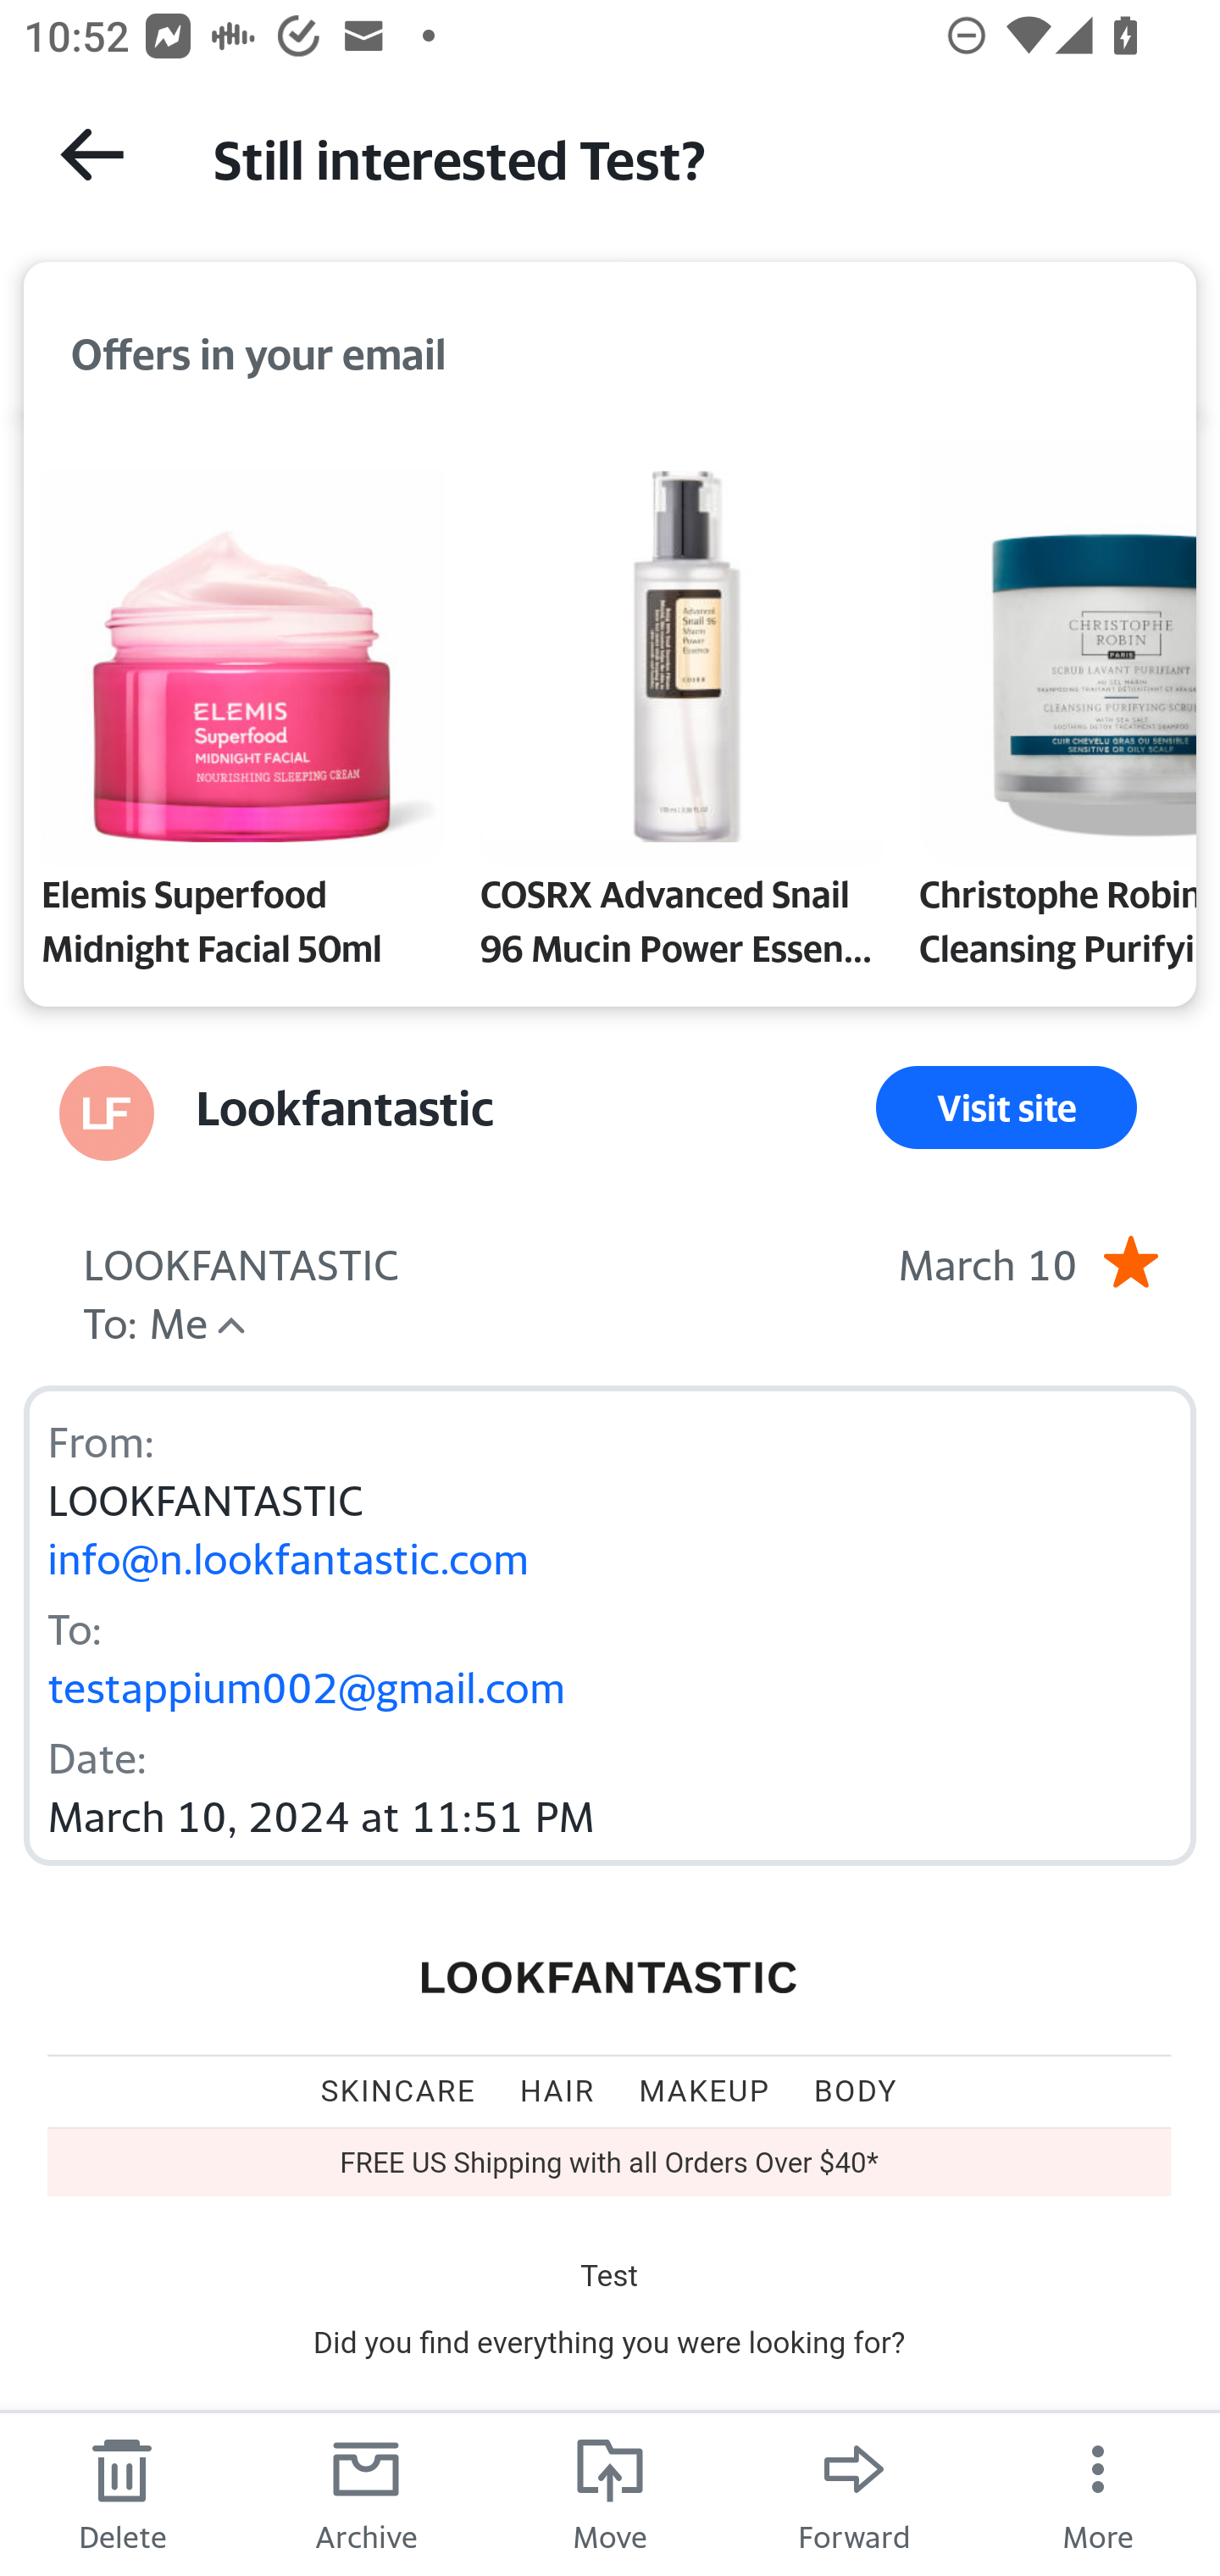 The image size is (1220, 2576). I want to click on   SKINCARE  , so click(398, 2090).